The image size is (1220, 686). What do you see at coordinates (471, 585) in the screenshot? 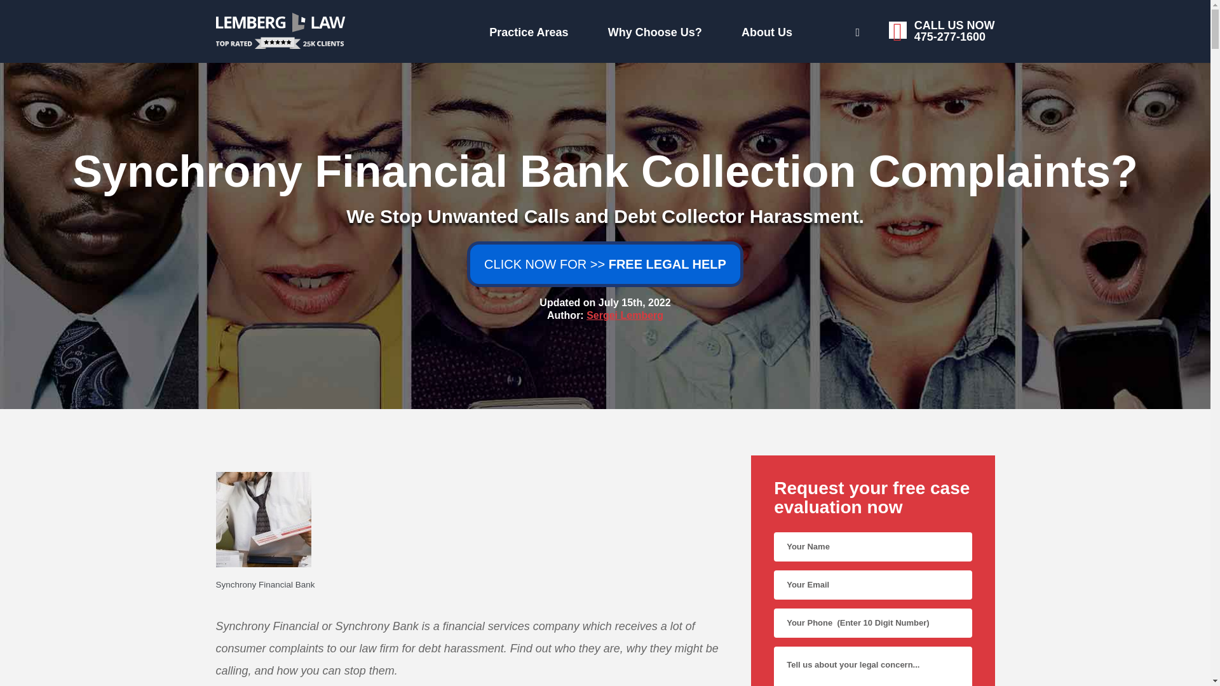
I see `Synchrony Financial Bank` at bounding box center [471, 585].